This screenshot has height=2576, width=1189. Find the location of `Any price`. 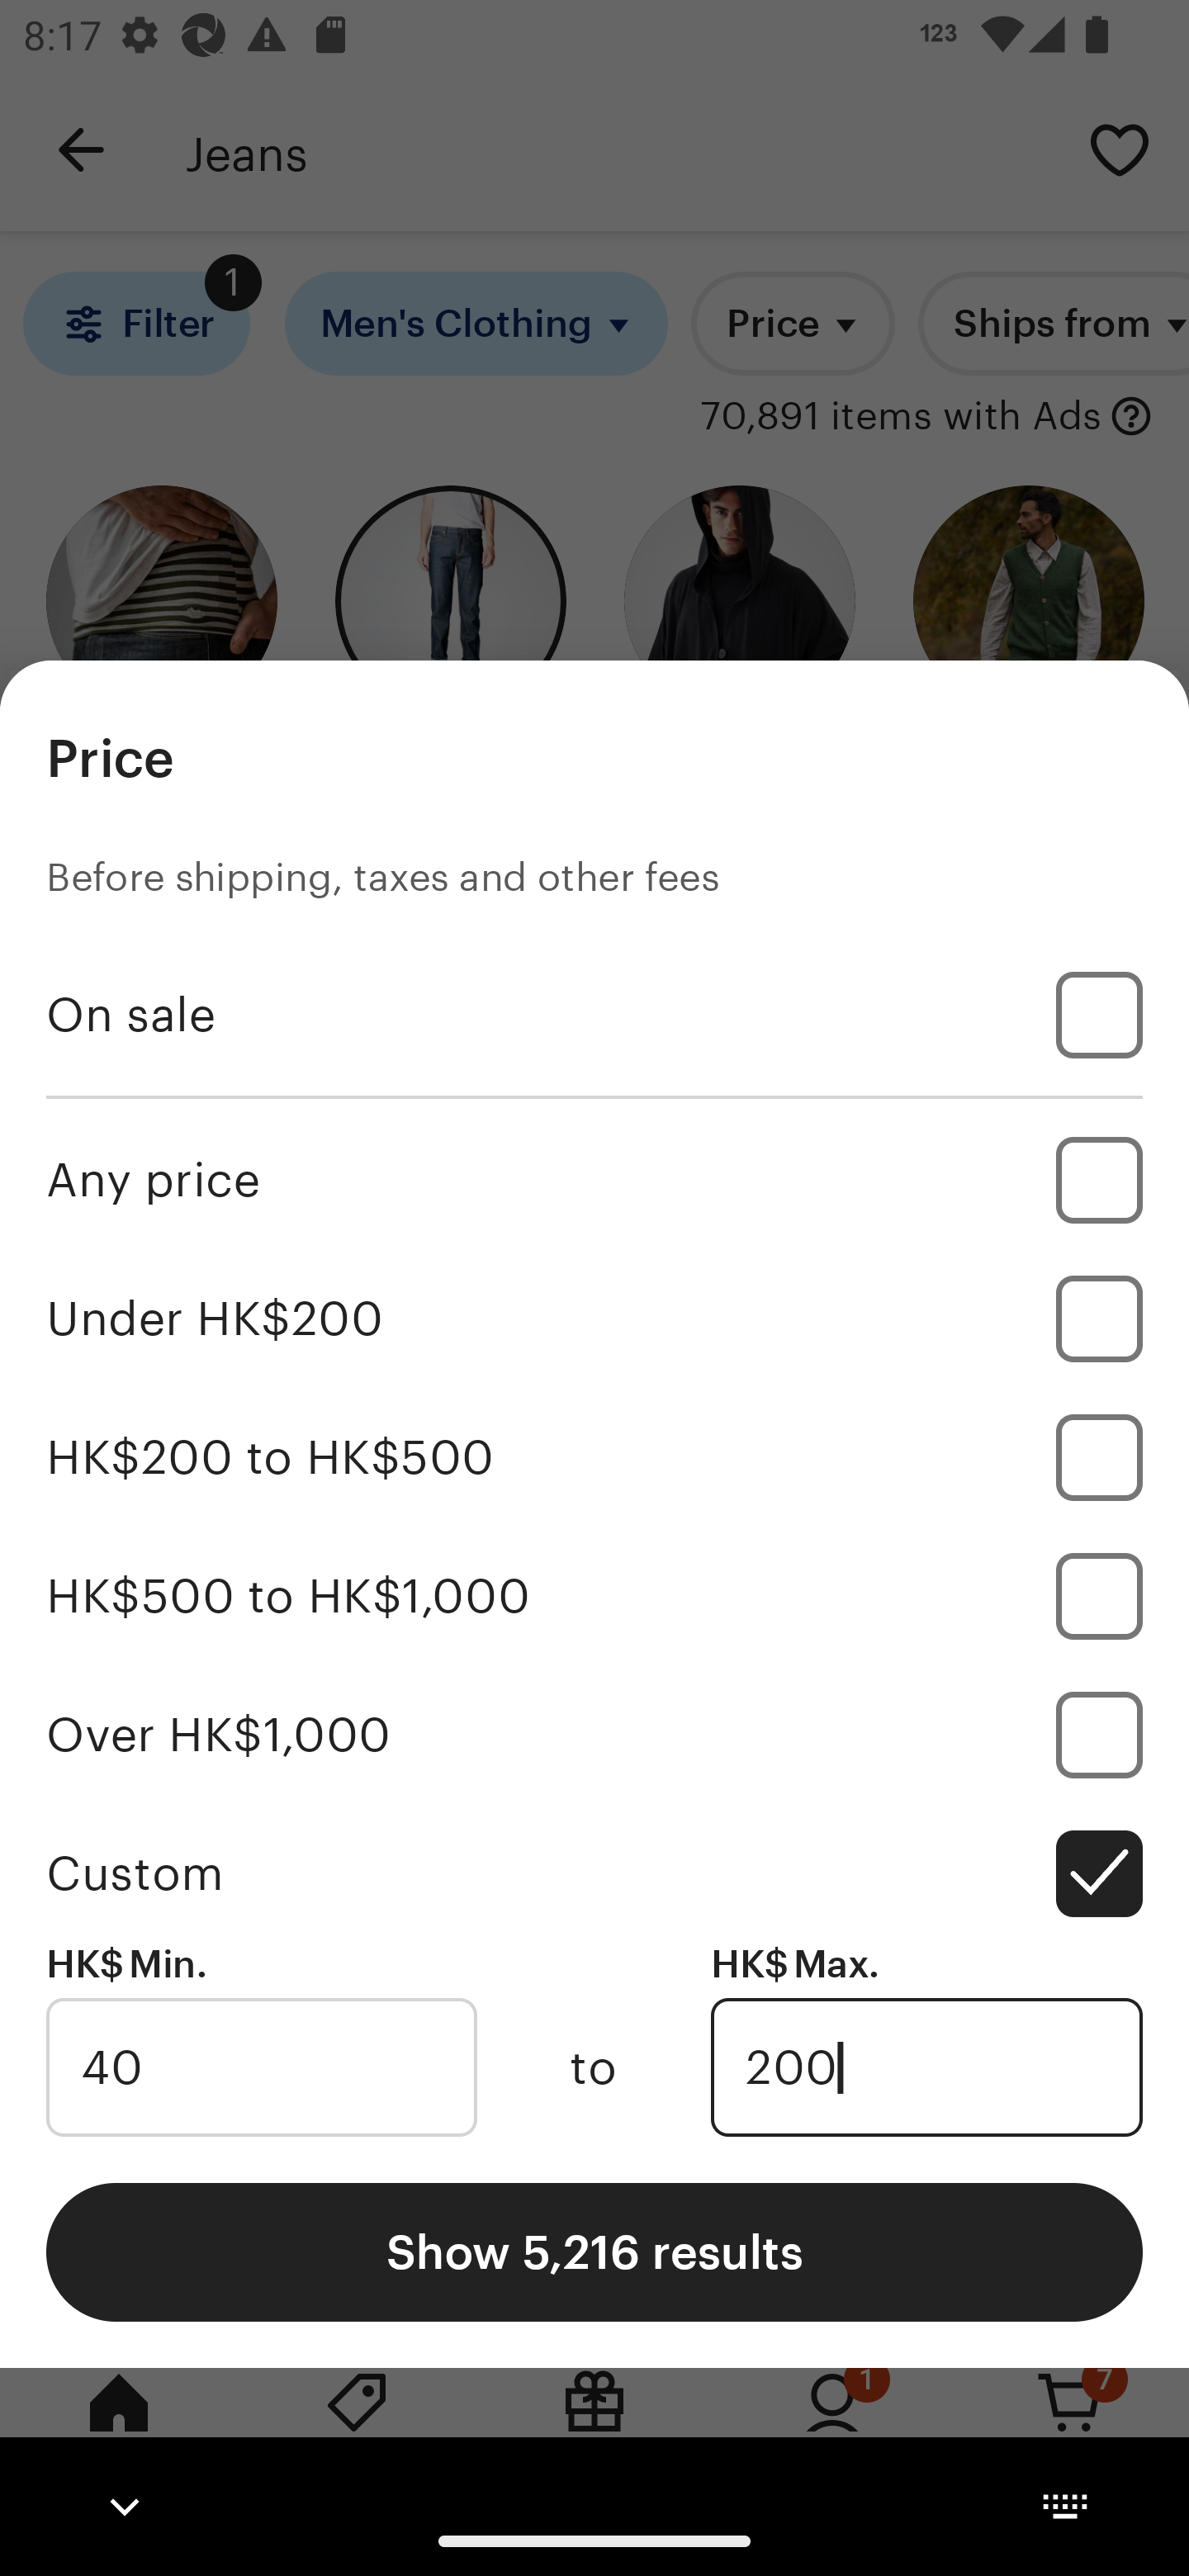

Any price is located at coordinates (594, 1179).